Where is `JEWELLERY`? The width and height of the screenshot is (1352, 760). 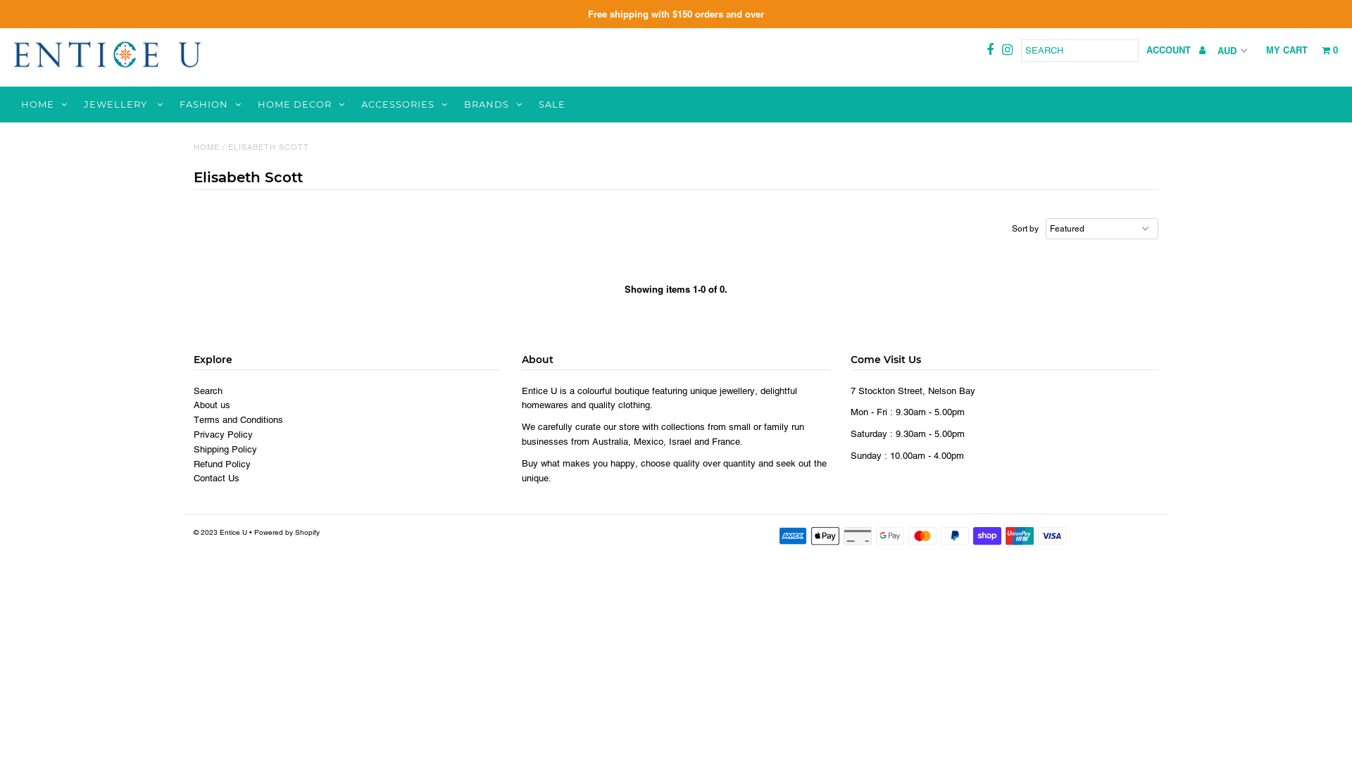
JEWELLERY is located at coordinates (124, 104).